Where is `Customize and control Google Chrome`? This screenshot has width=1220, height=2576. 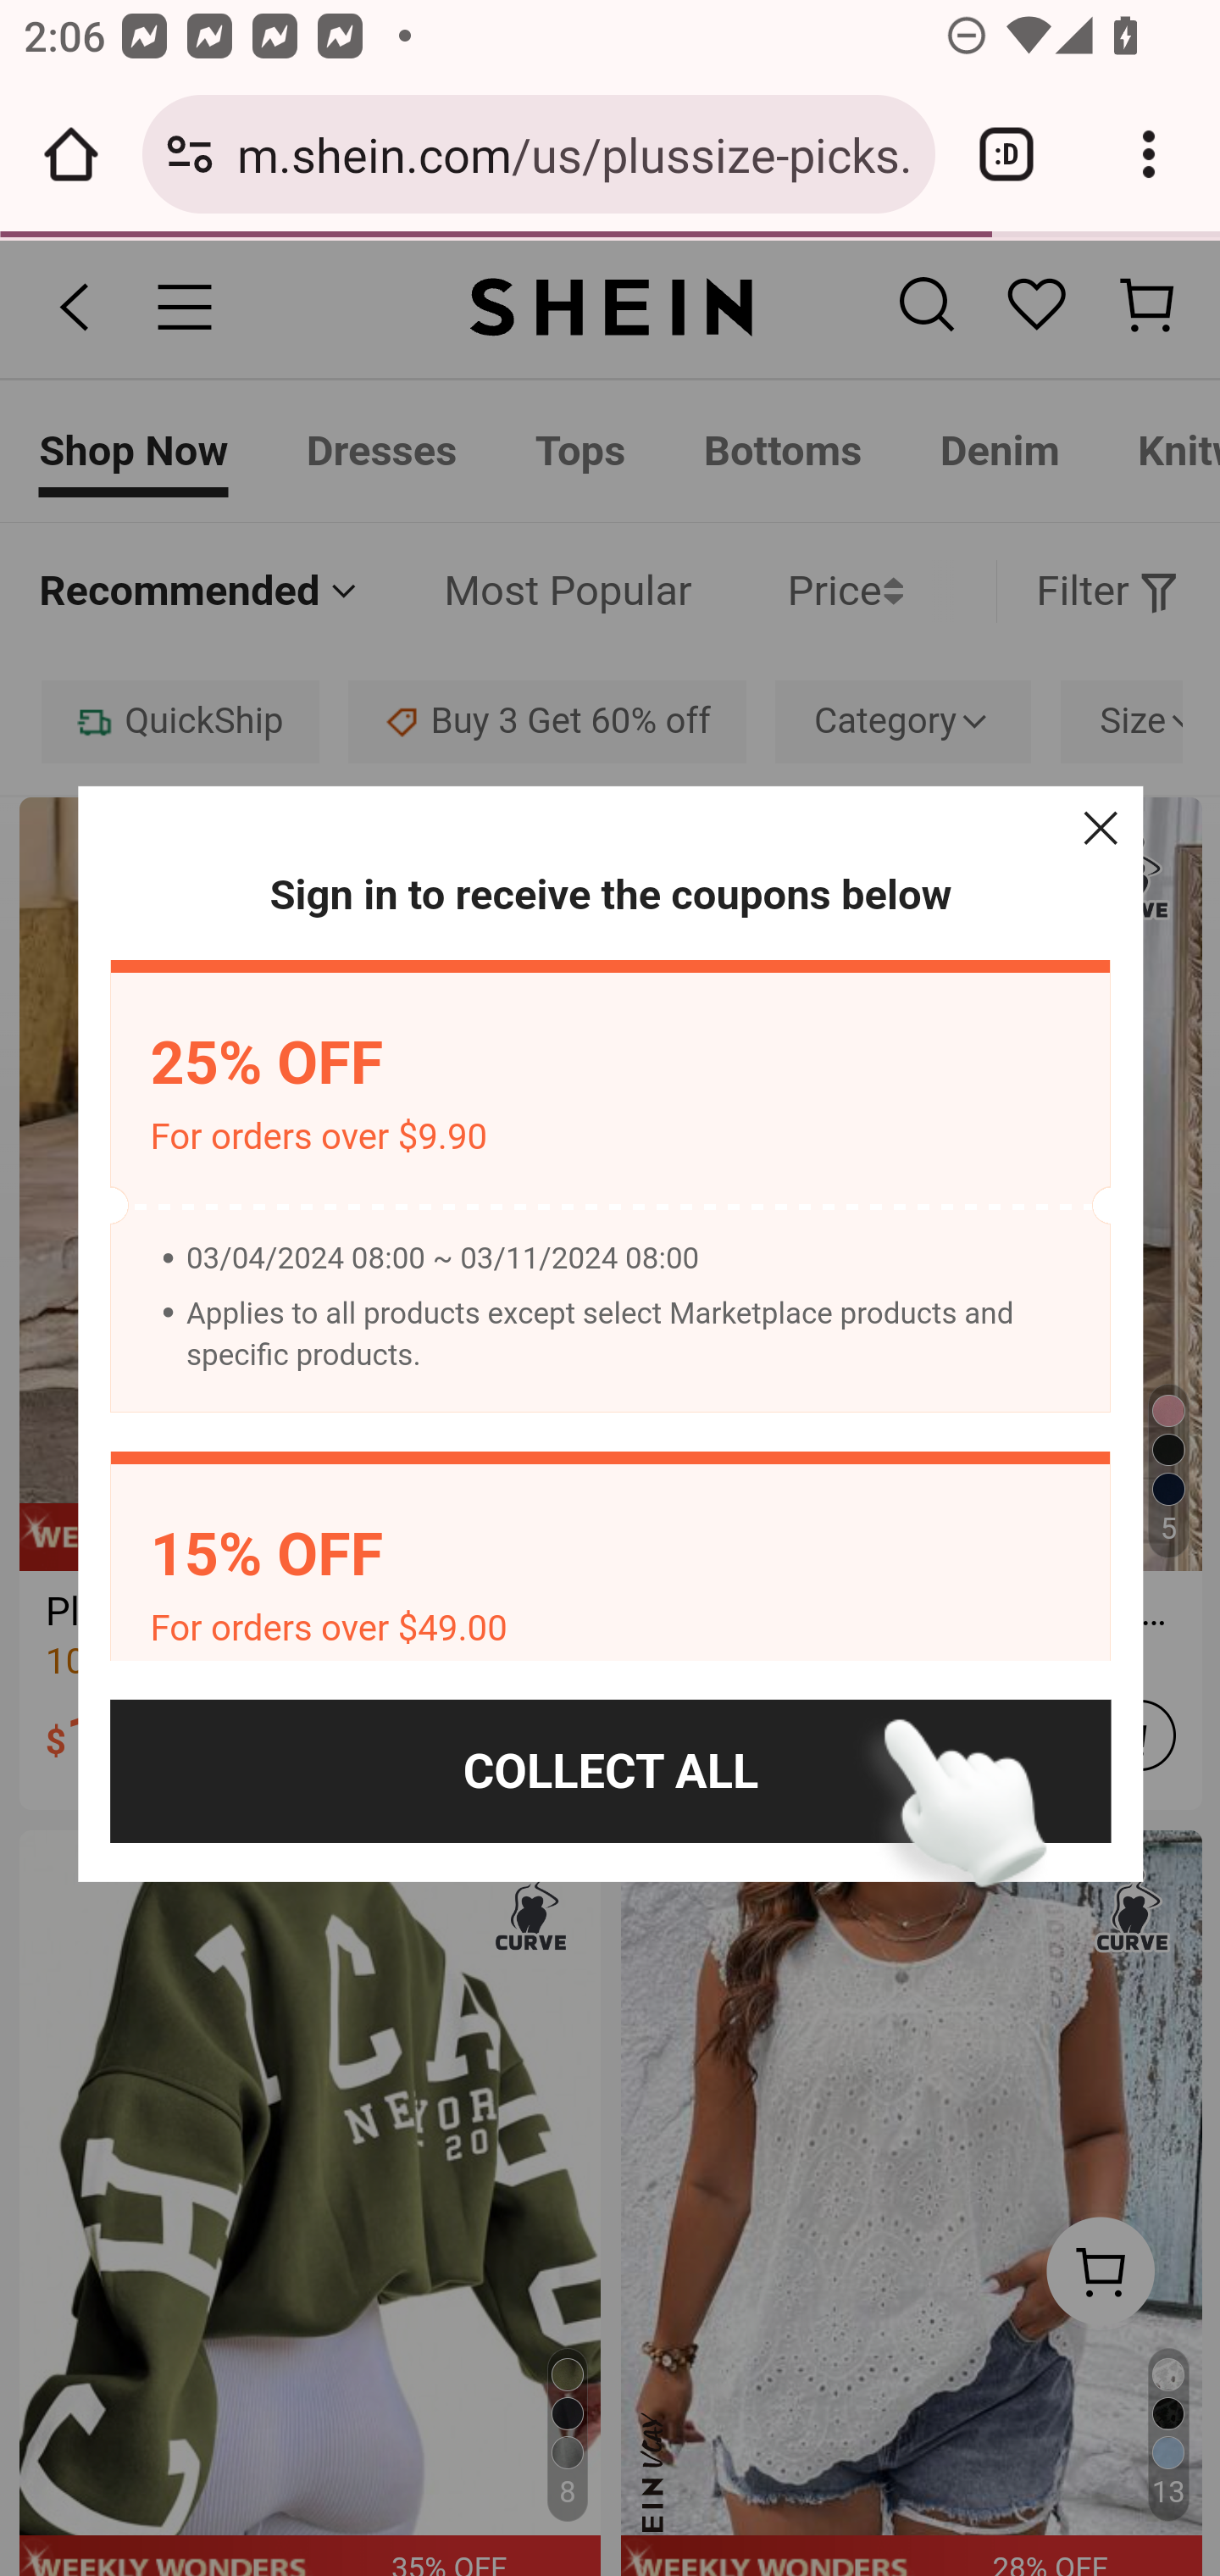
Customize and control Google Chrome is located at coordinates (1149, 154).